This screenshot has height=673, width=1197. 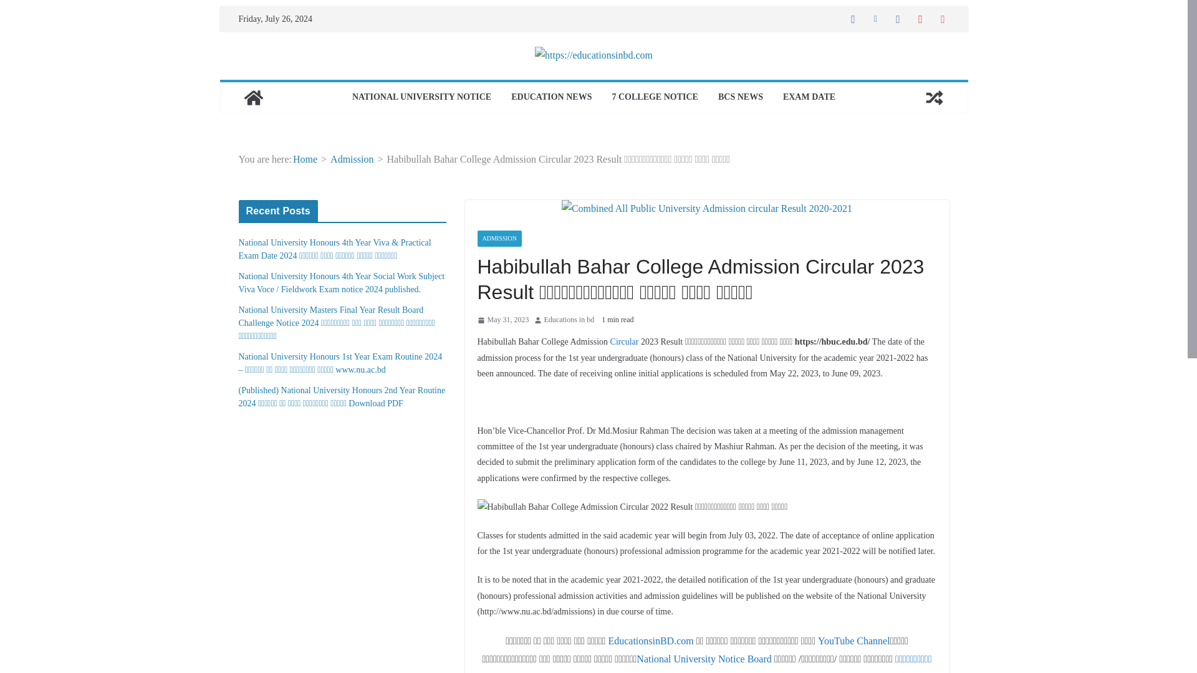 I want to click on ADMISSION, so click(x=500, y=239).